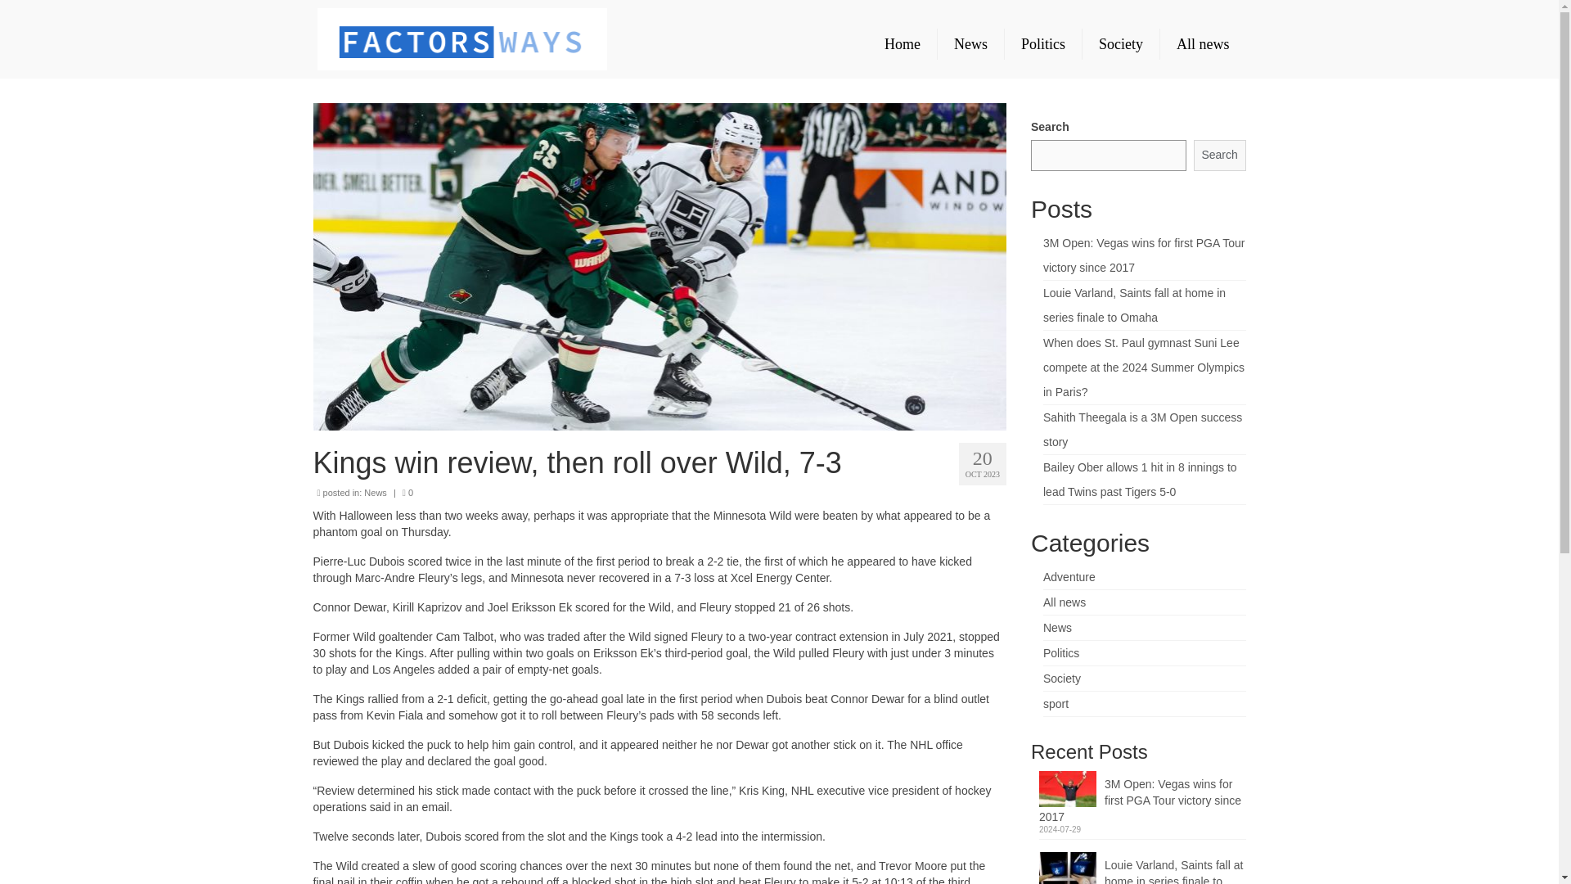 The image size is (1571, 884). I want to click on Politics, so click(1060, 652).